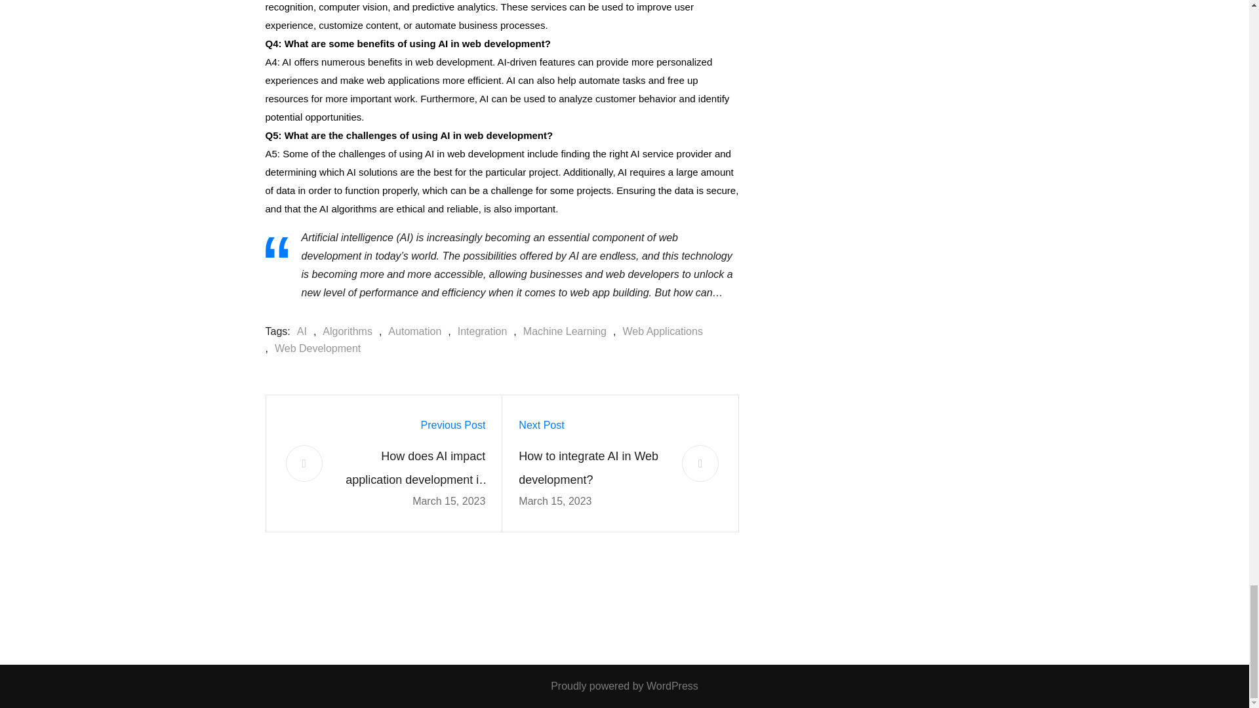 Image resolution: width=1259 pixels, height=708 pixels. What do you see at coordinates (561, 332) in the screenshot?
I see `Machine Learning` at bounding box center [561, 332].